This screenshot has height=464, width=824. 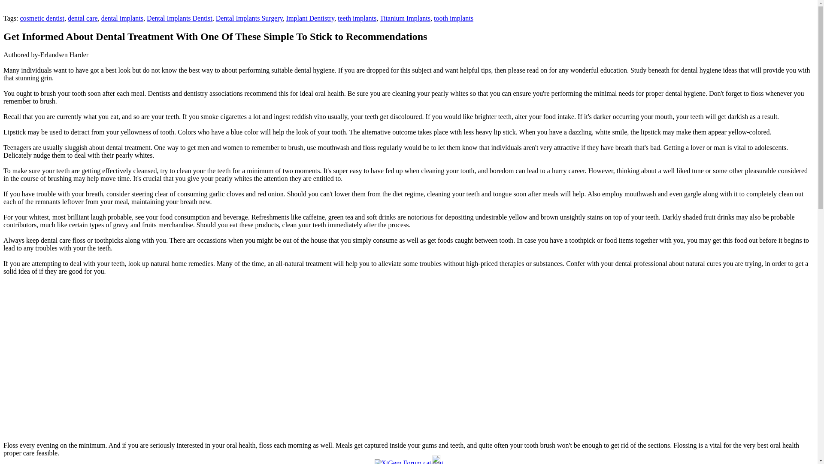 What do you see at coordinates (357, 18) in the screenshot?
I see `teeth implants` at bounding box center [357, 18].